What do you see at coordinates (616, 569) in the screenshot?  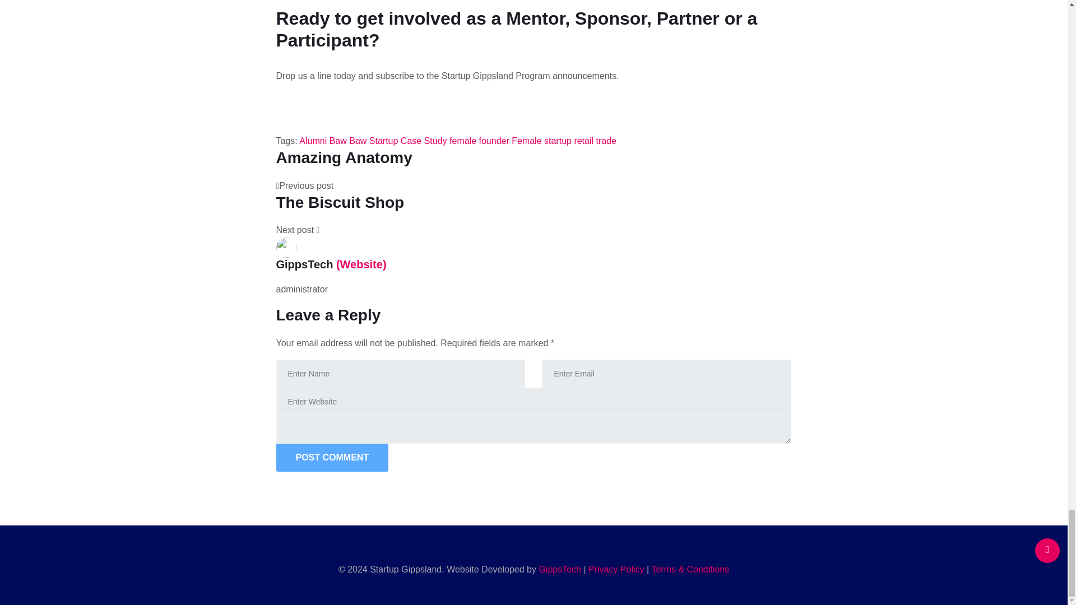 I see `Privacy Policy` at bounding box center [616, 569].